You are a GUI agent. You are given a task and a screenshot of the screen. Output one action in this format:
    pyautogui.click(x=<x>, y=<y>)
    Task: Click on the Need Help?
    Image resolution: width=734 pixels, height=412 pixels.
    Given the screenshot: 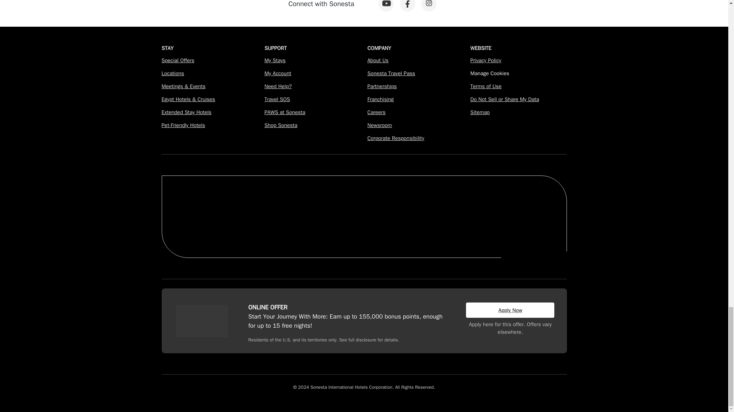 What is the action you would take?
    pyautogui.click(x=278, y=86)
    